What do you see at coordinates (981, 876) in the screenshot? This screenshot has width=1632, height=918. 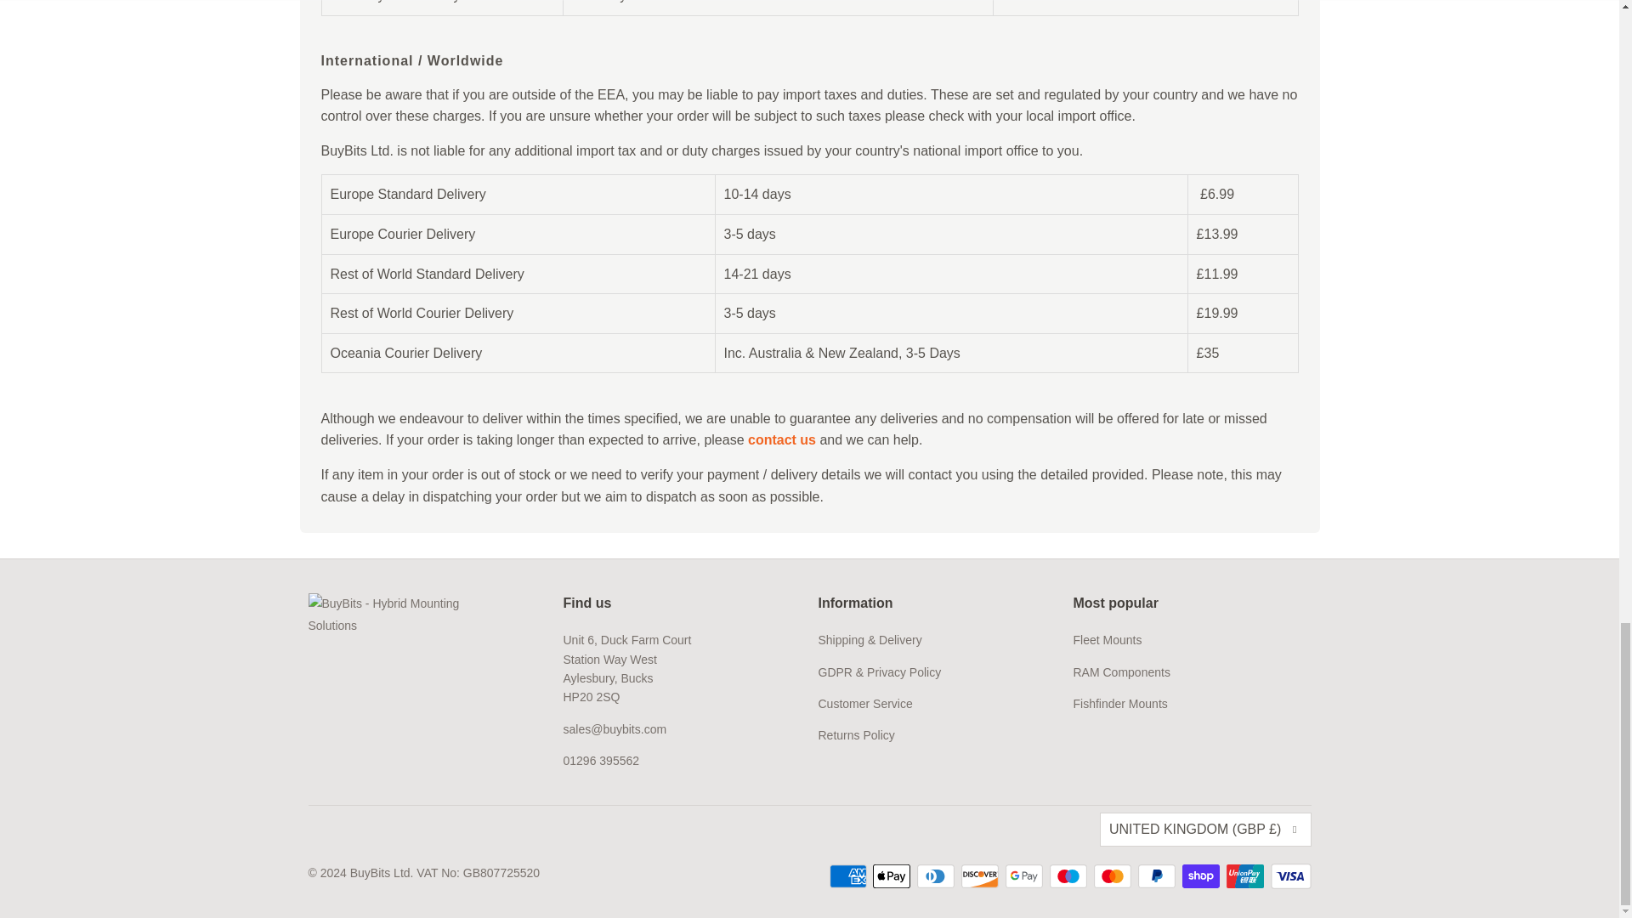 I see `Discover` at bounding box center [981, 876].